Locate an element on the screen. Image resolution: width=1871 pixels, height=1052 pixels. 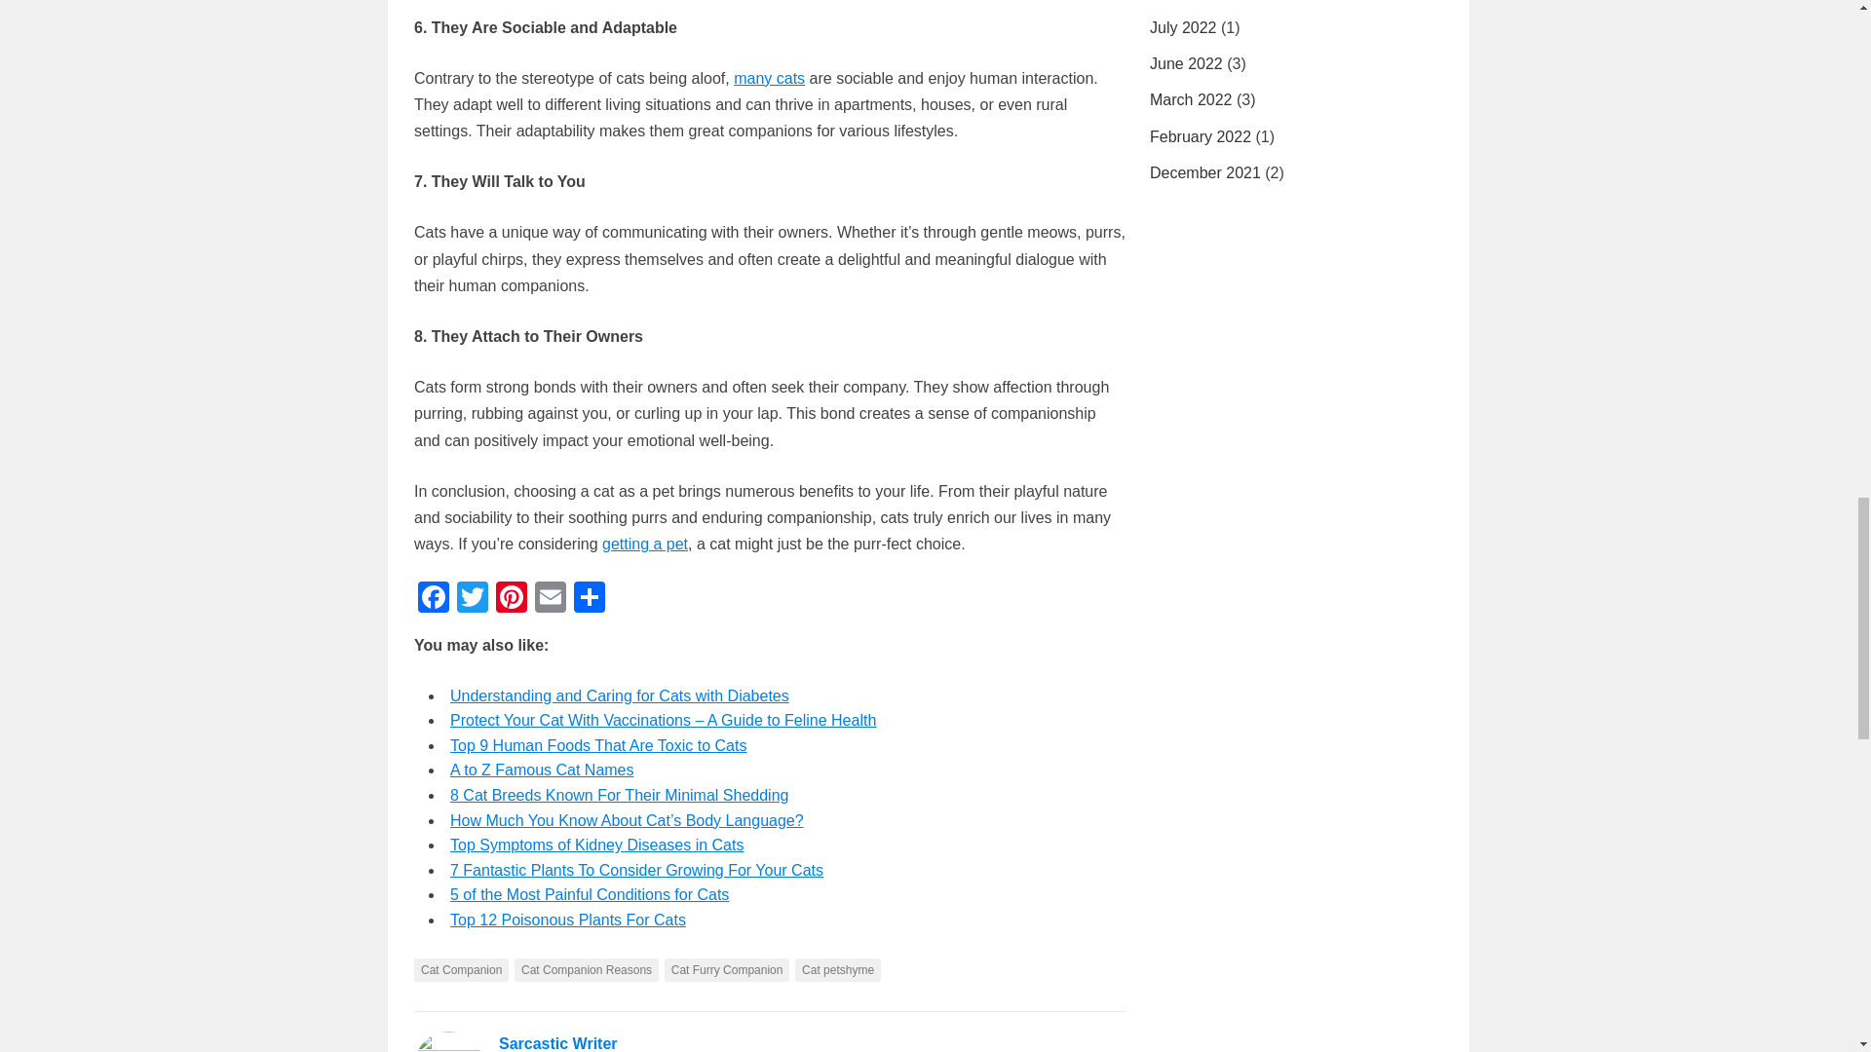
Facebook is located at coordinates (433, 599).